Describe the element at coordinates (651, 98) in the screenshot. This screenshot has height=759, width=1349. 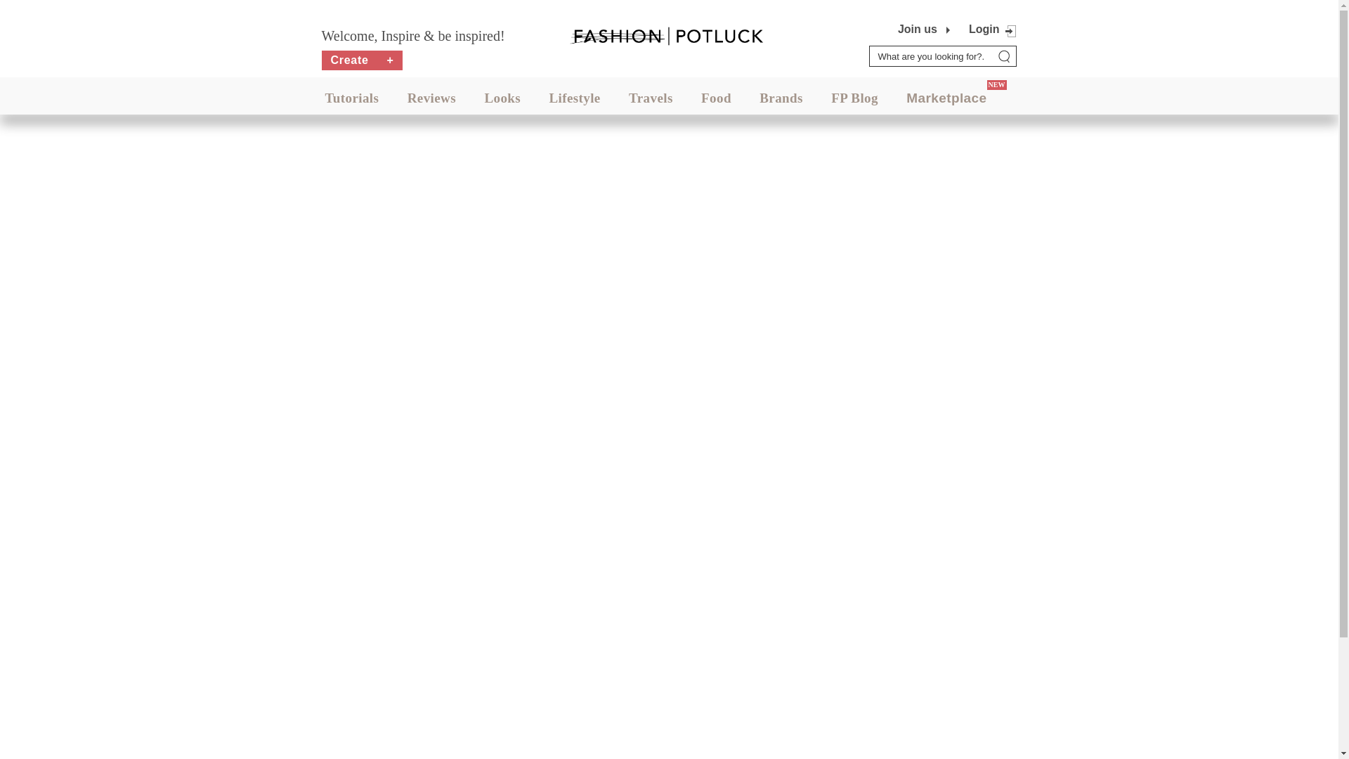
I see `Travels` at that location.